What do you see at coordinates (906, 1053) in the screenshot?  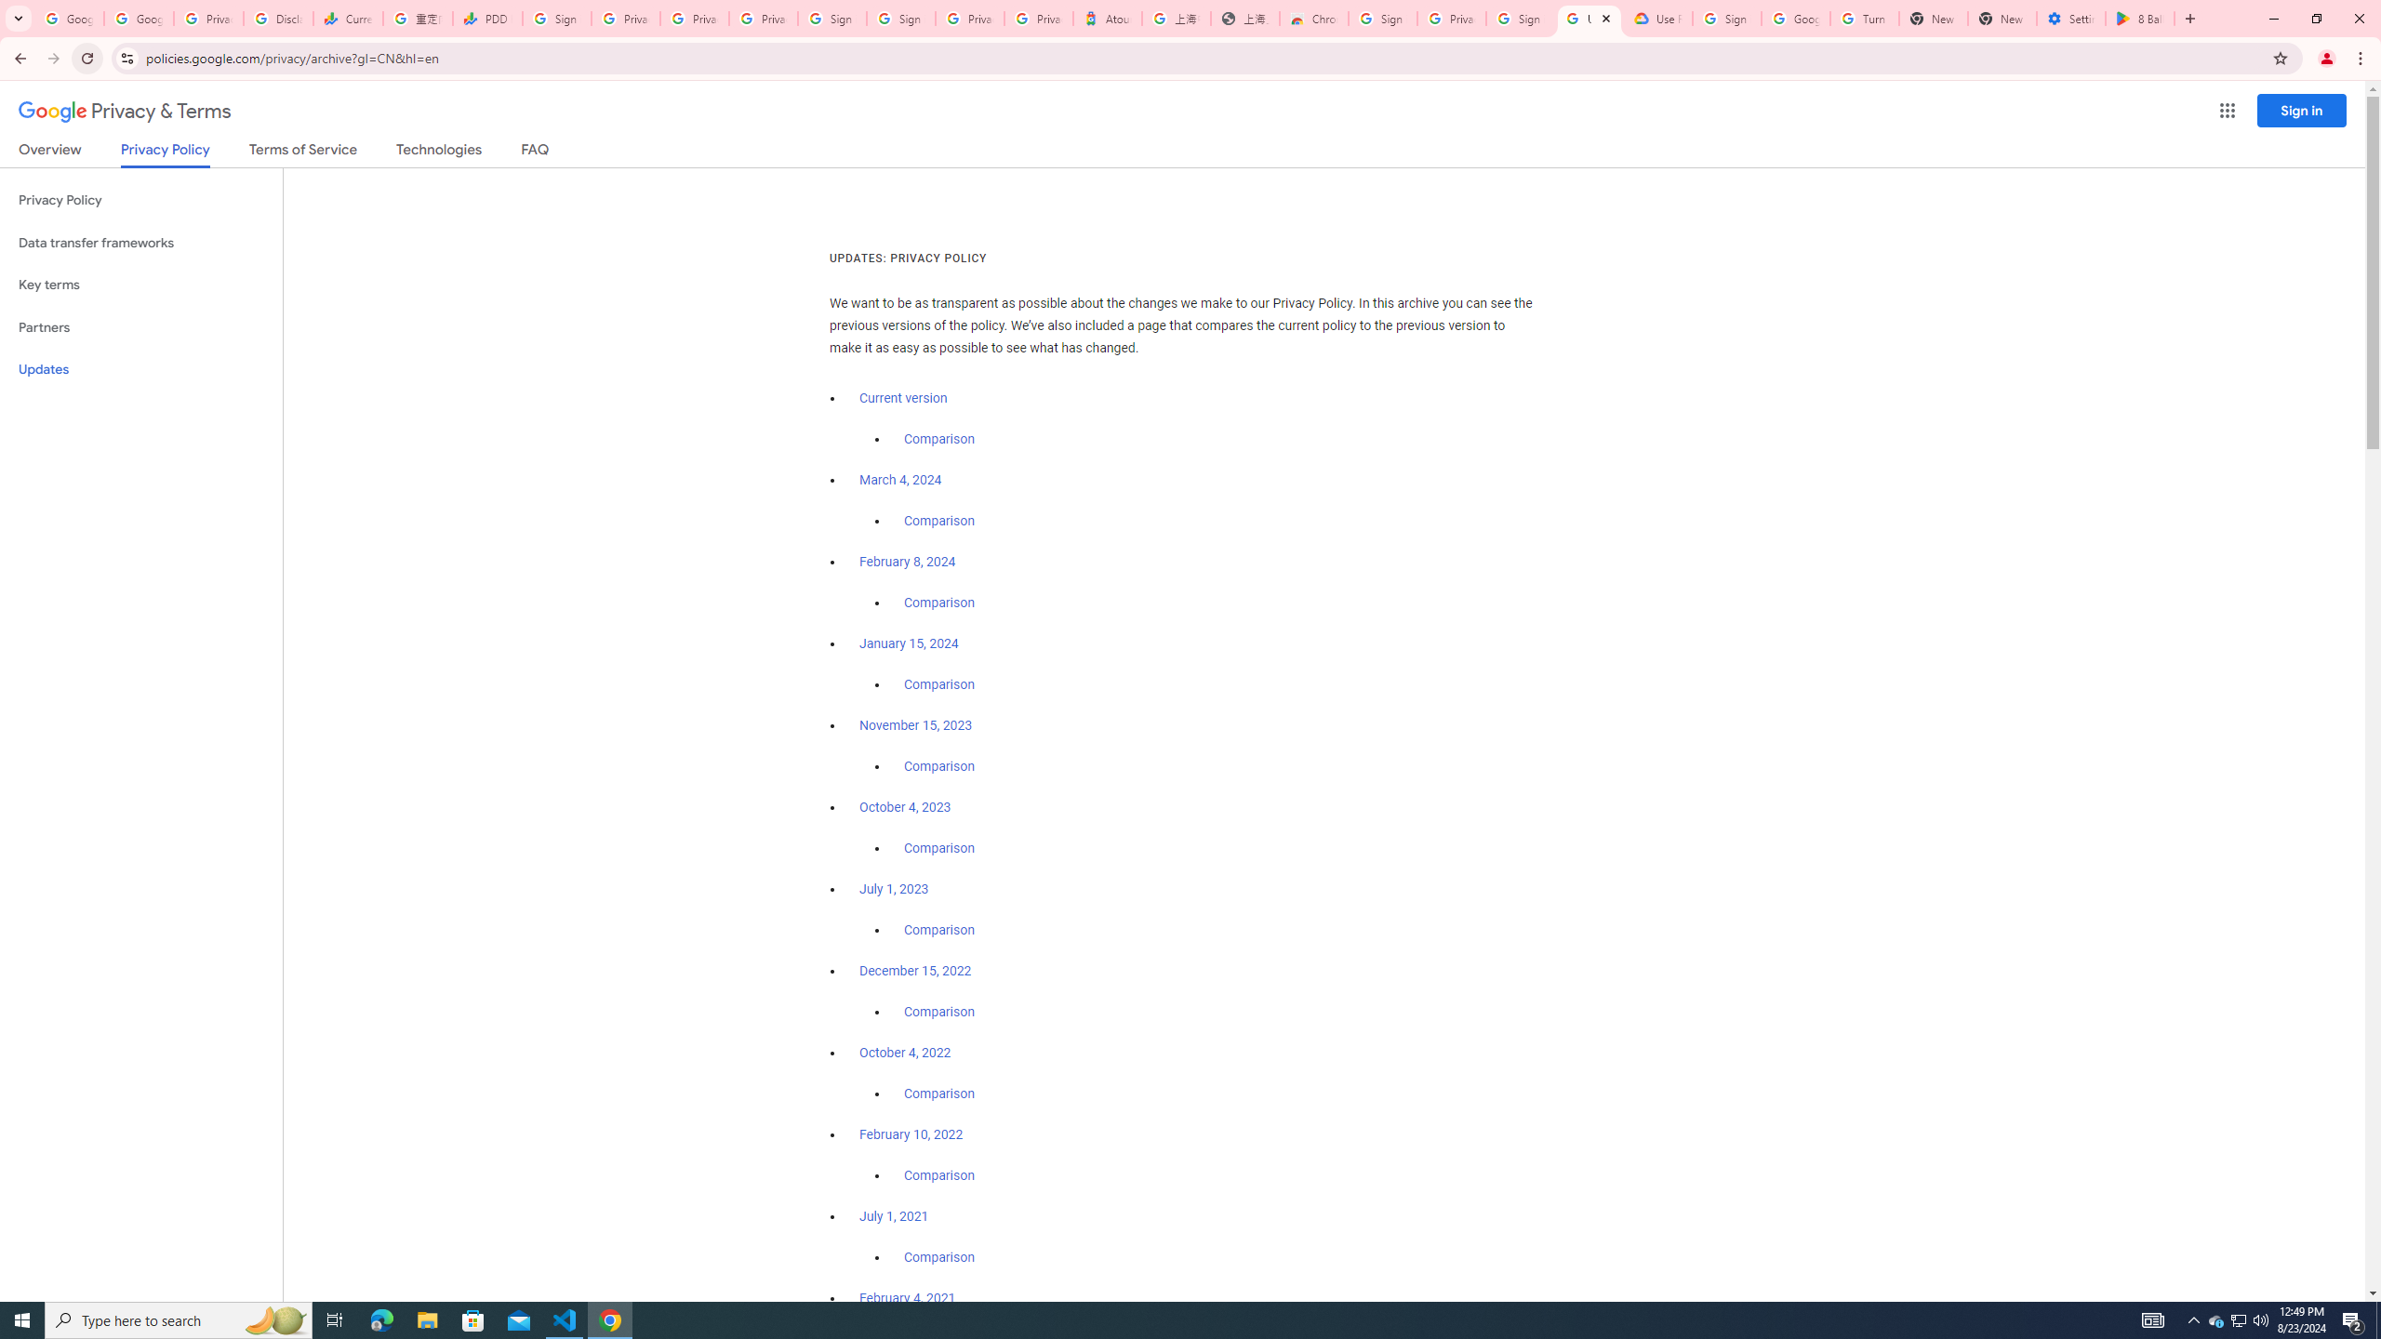 I see `October 4, 2022` at bounding box center [906, 1053].